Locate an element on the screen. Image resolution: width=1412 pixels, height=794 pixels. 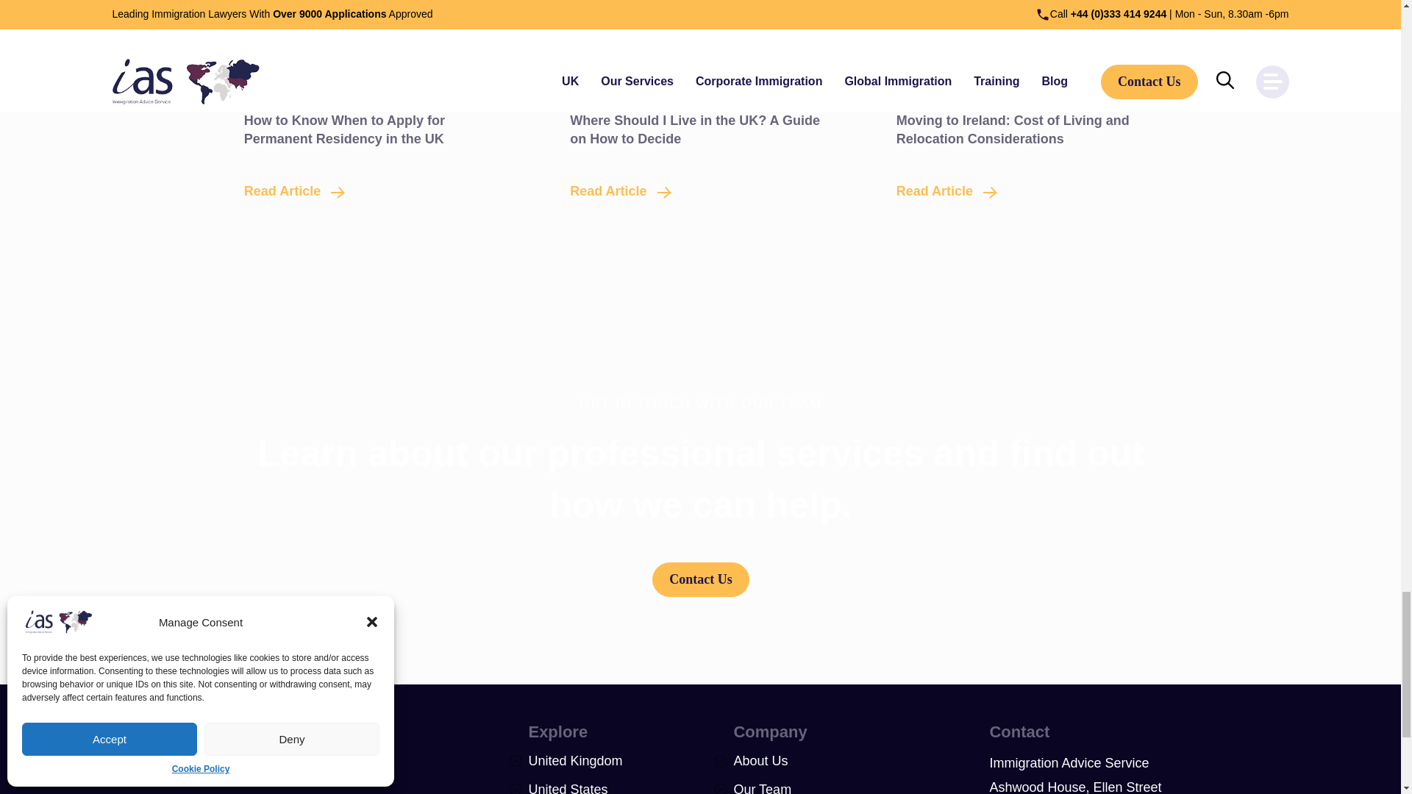
How to Know When to Apply for Permanent Residency in the UK is located at coordinates (344, 129).